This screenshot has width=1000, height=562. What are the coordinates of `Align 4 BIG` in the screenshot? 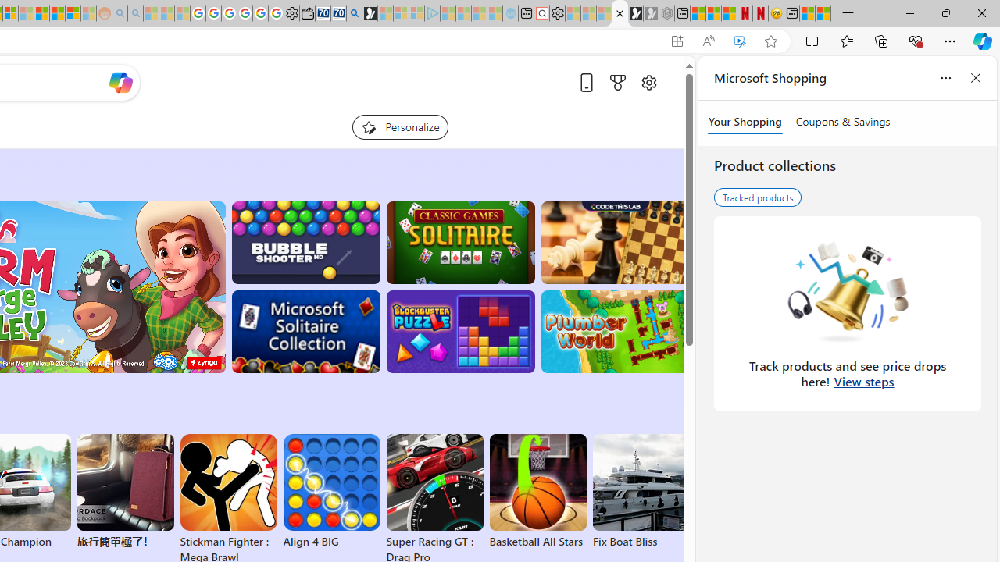 It's located at (331, 492).